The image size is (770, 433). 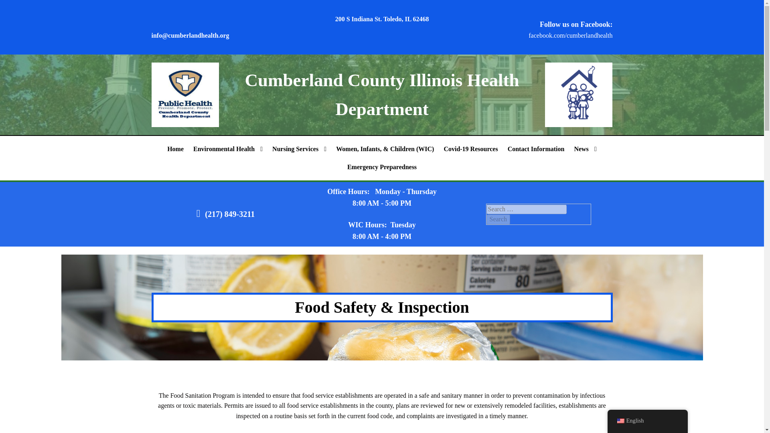 What do you see at coordinates (176, 149) in the screenshot?
I see `Home` at bounding box center [176, 149].